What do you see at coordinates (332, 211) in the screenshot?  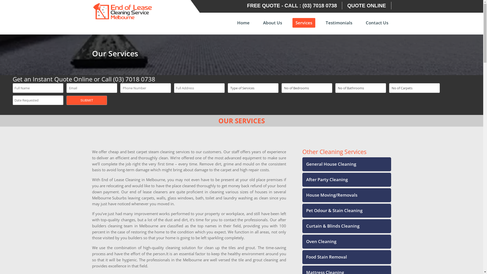 I see `Pet Odour & Stain Cleaning` at bounding box center [332, 211].